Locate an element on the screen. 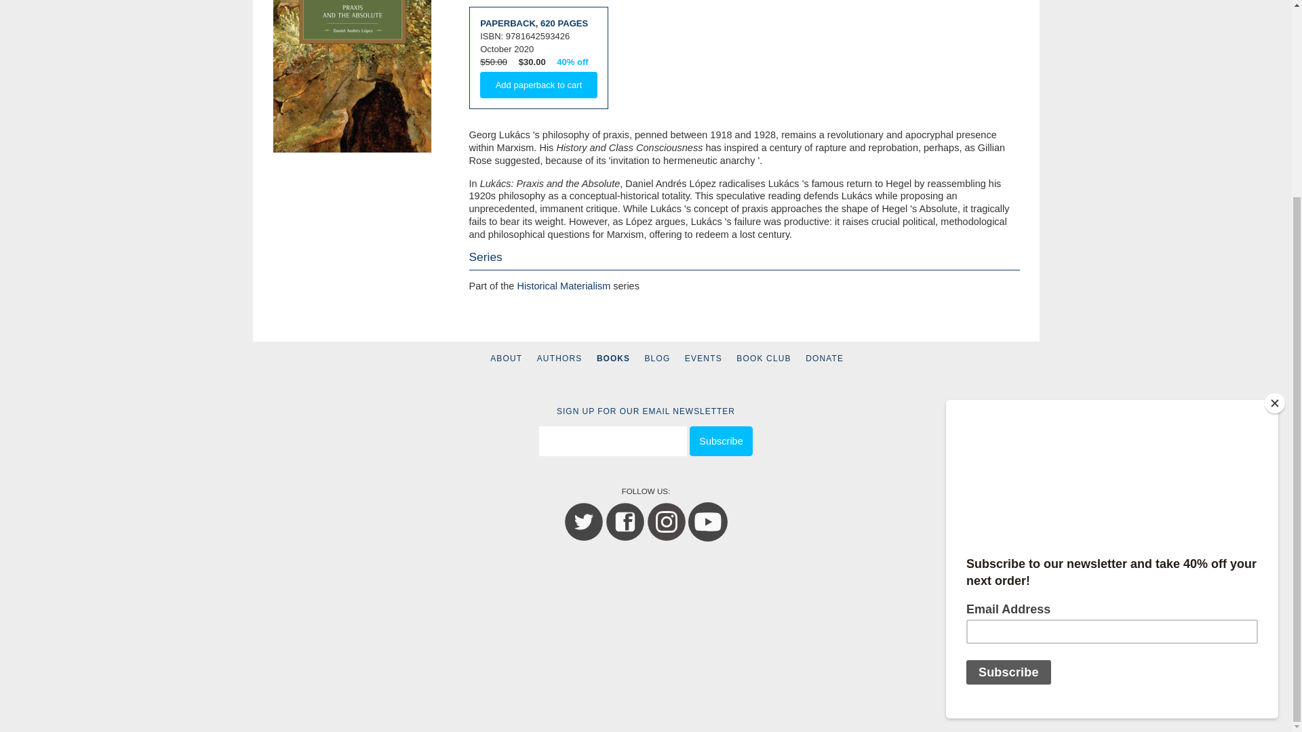  PAPERBACK is located at coordinates (507, 23).